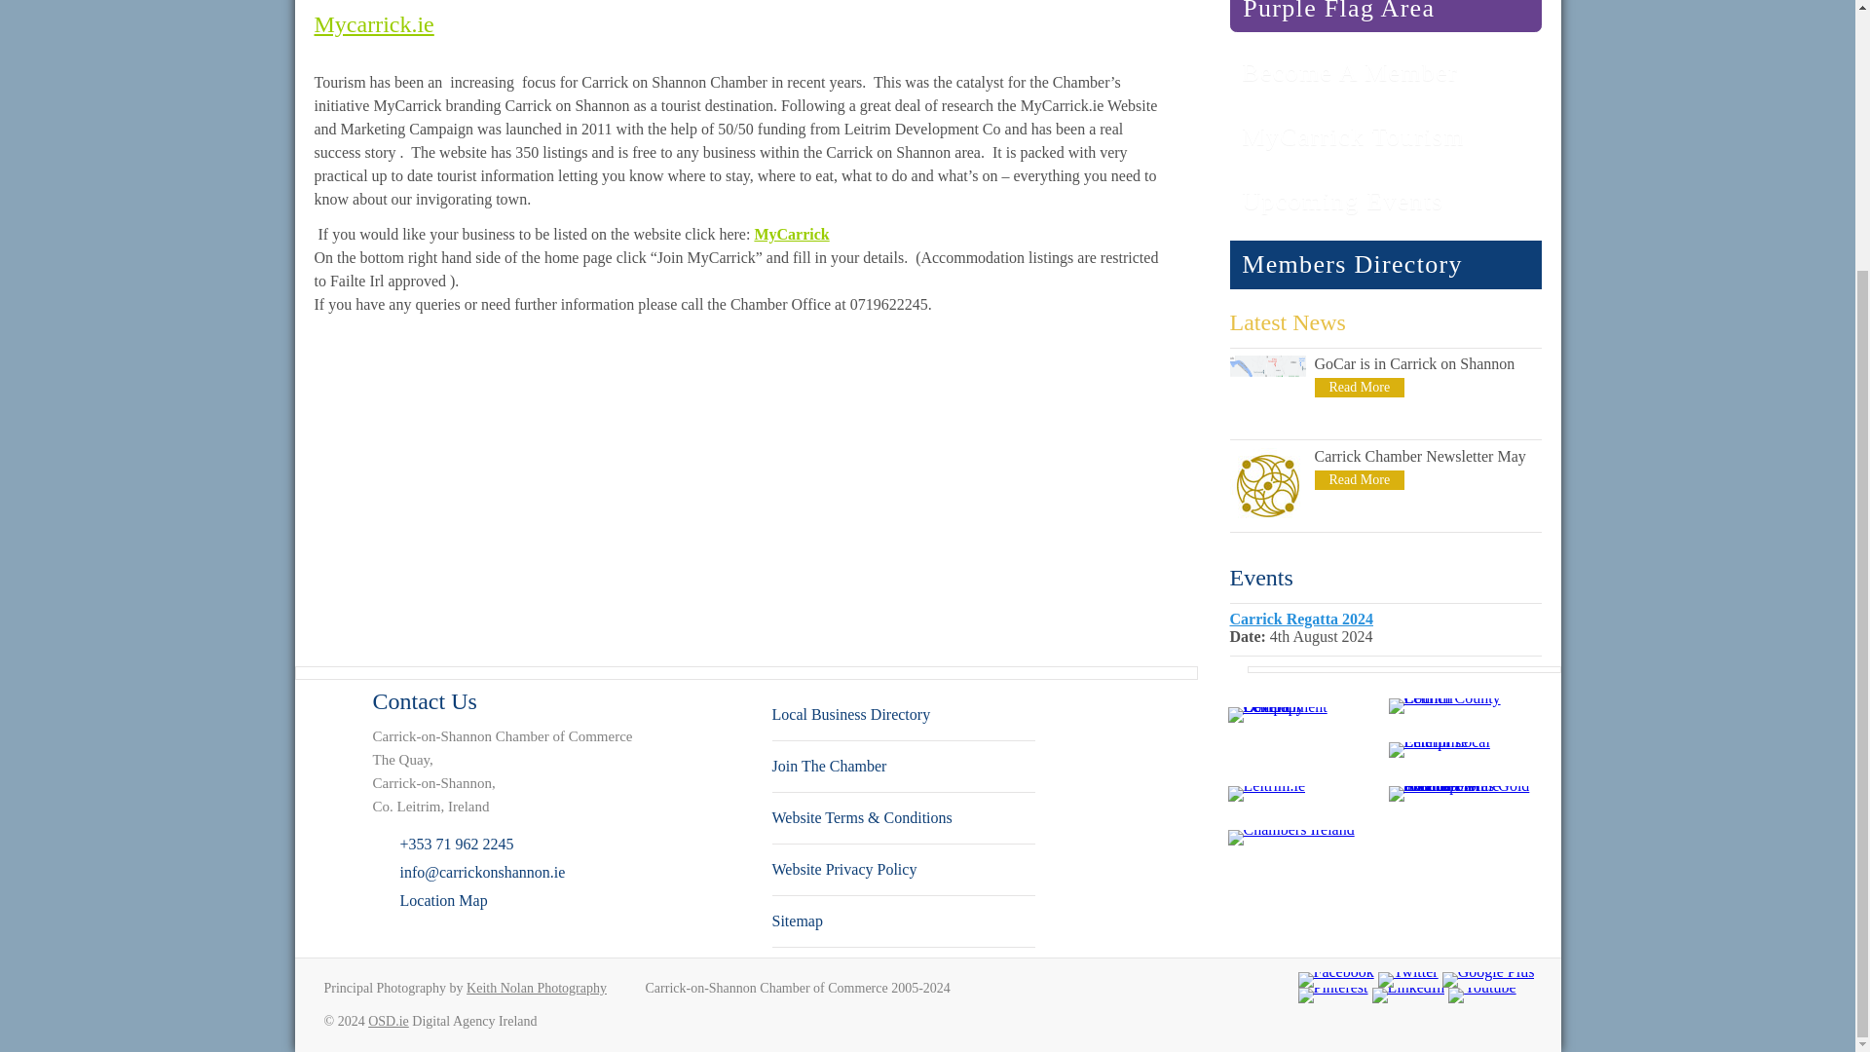  I want to click on Google Plus, so click(1488, 980).